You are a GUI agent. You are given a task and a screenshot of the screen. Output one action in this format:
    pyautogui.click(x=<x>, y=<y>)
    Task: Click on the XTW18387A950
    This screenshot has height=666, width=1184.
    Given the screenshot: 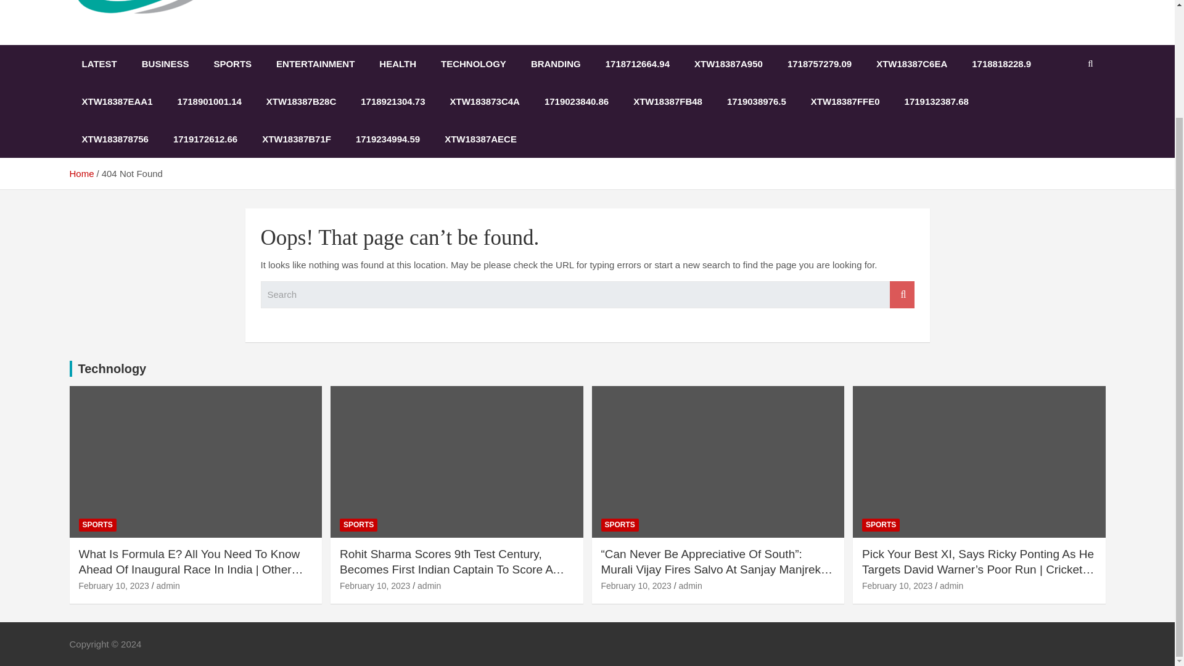 What is the action you would take?
    pyautogui.click(x=728, y=64)
    